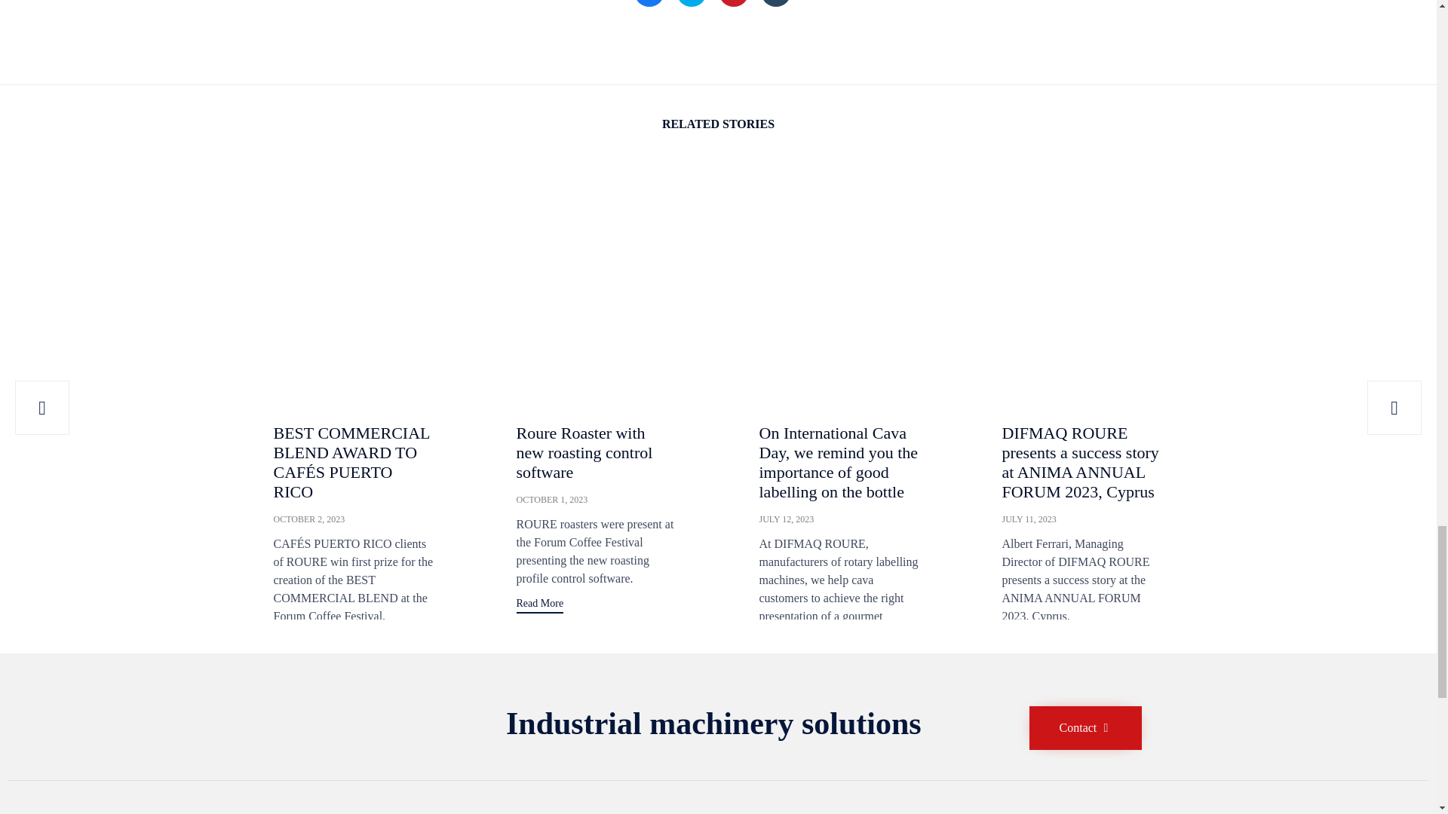 This screenshot has height=814, width=1448. What do you see at coordinates (551, 499) in the screenshot?
I see `Roure Roaster with new roasting control software` at bounding box center [551, 499].